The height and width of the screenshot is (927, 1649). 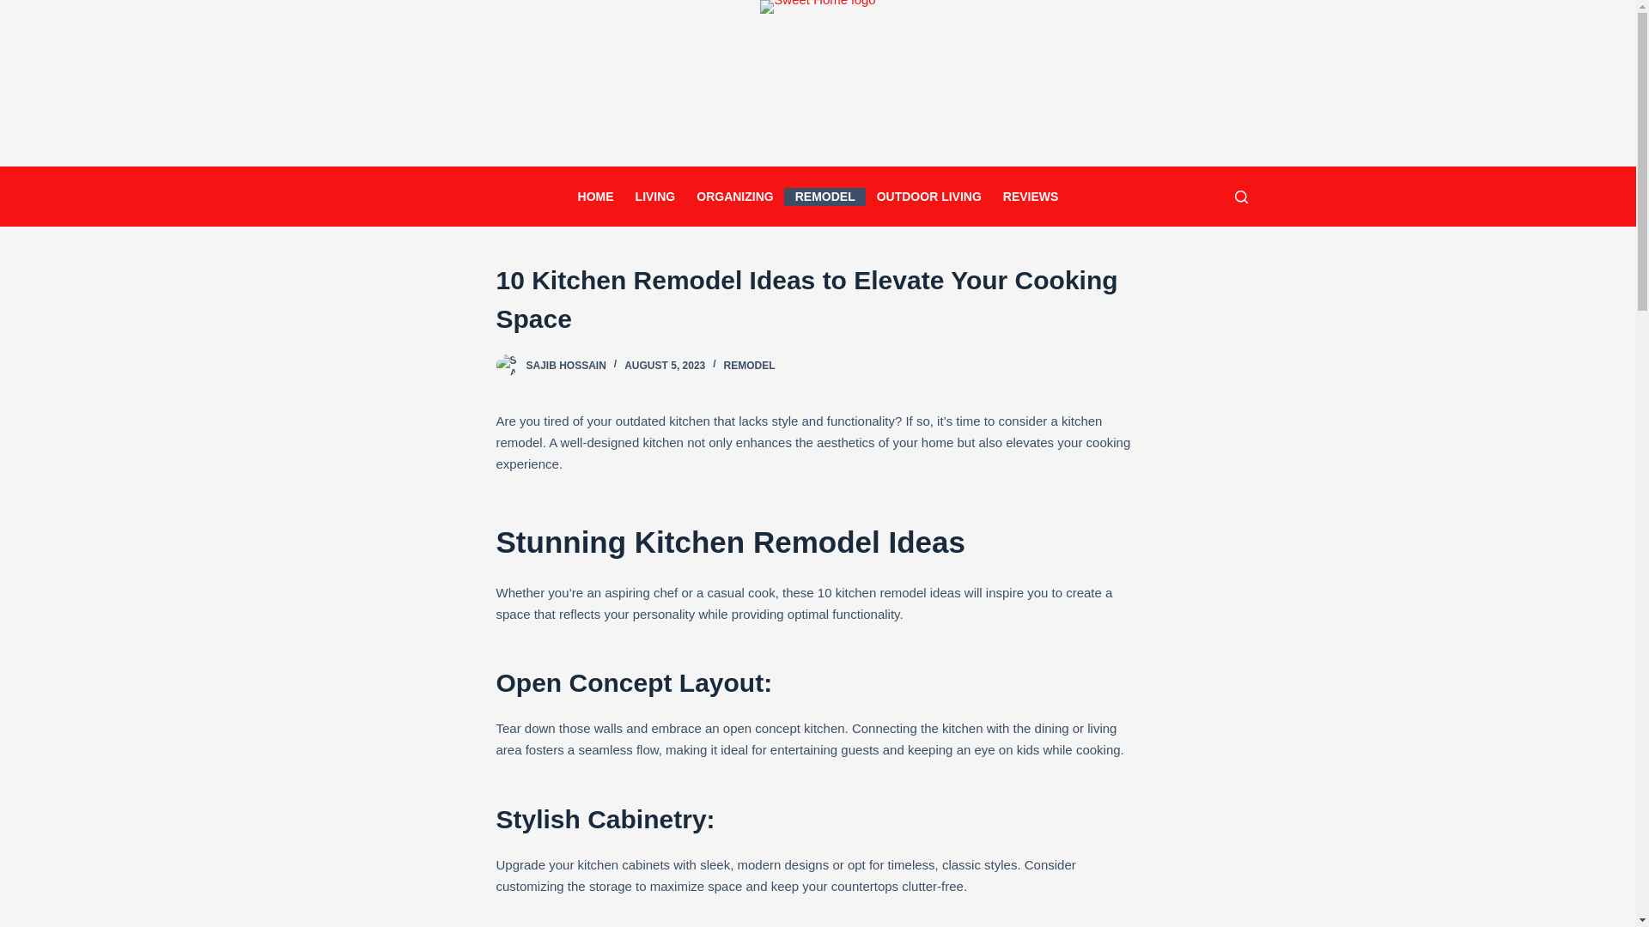 I want to click on Posts by Sajib Hossain, so click(x=565, y=366).